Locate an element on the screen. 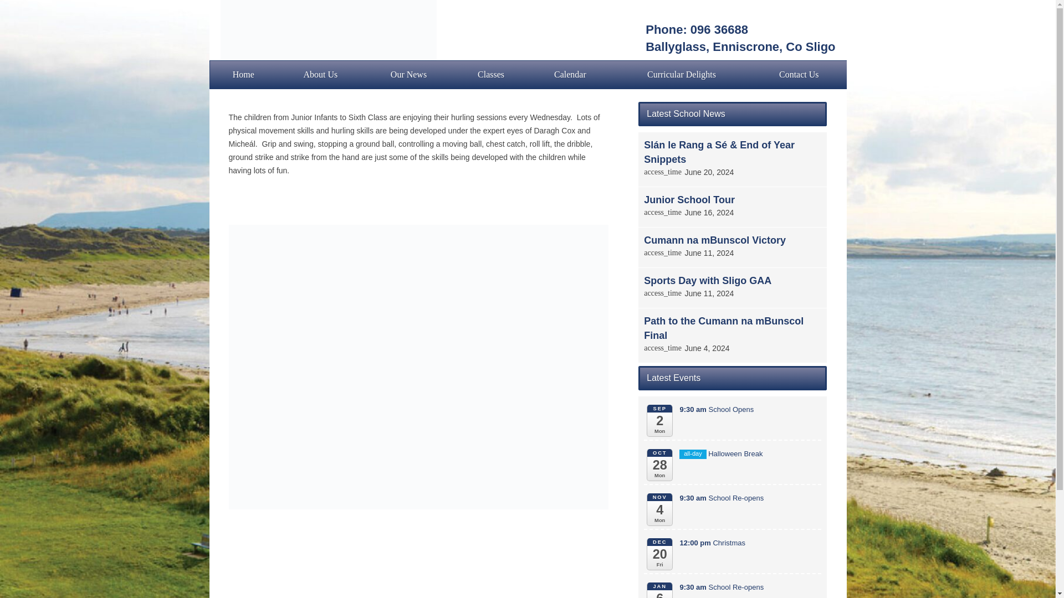  Our News is located at coordinates (409, 74).